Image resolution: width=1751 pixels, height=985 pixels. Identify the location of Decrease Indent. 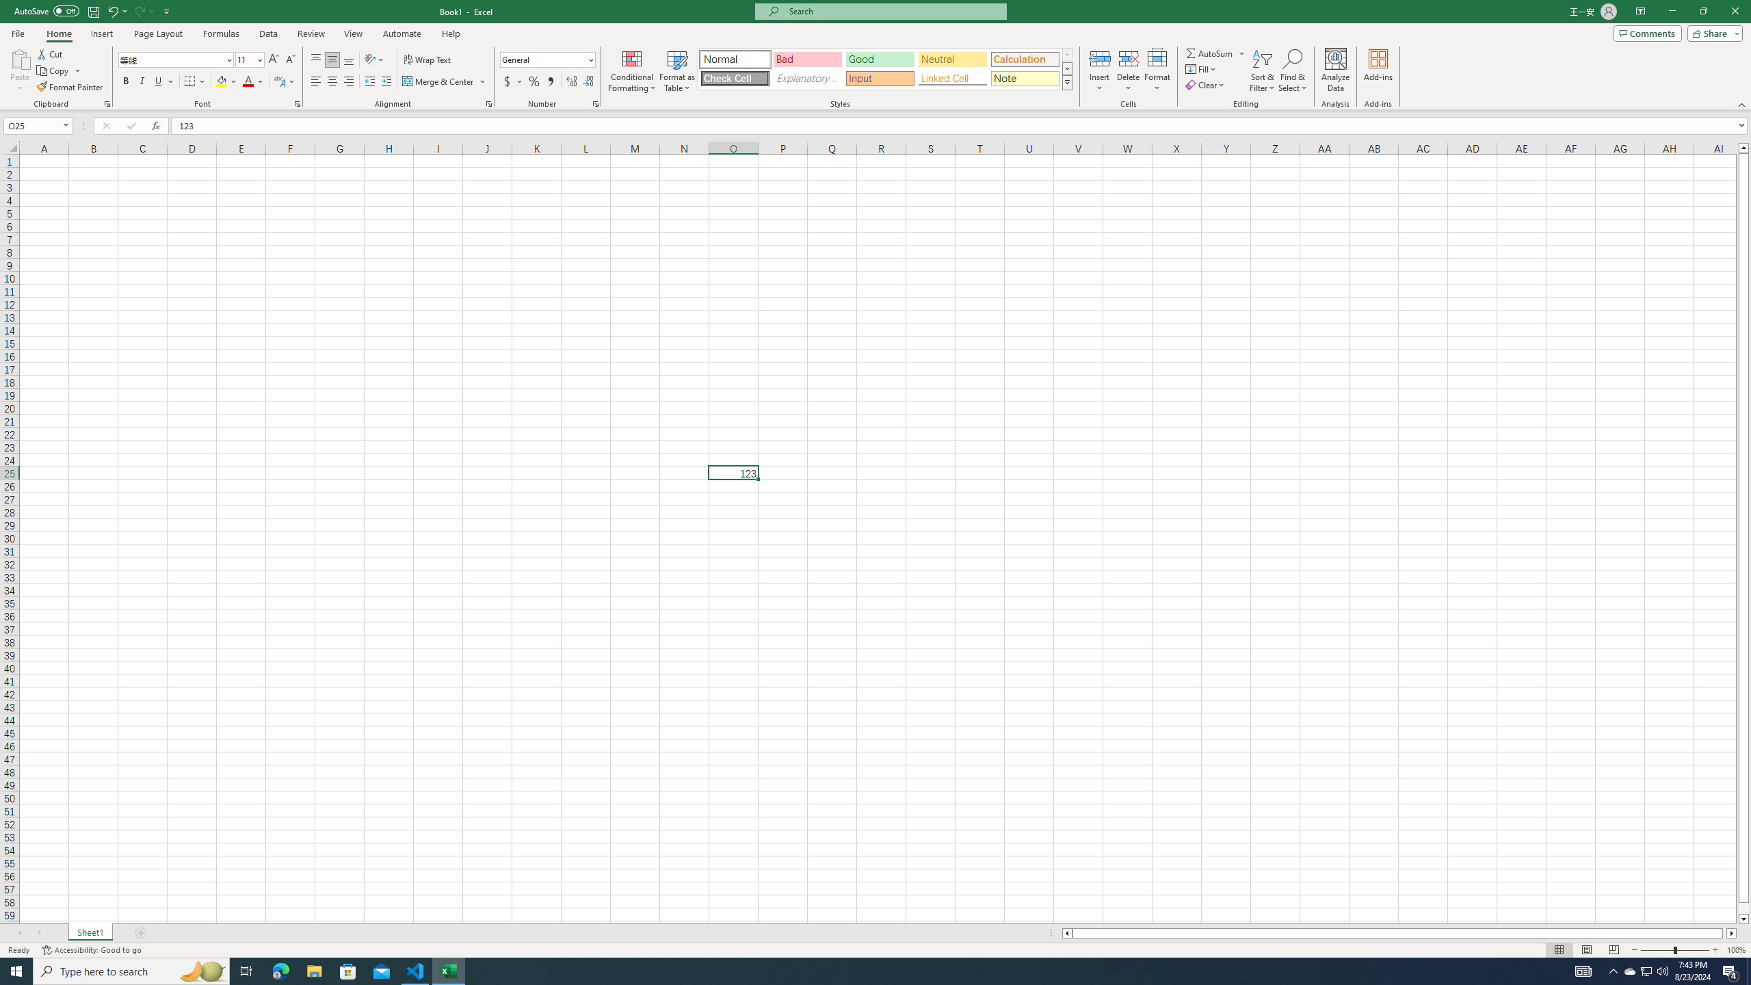
(369, 82).